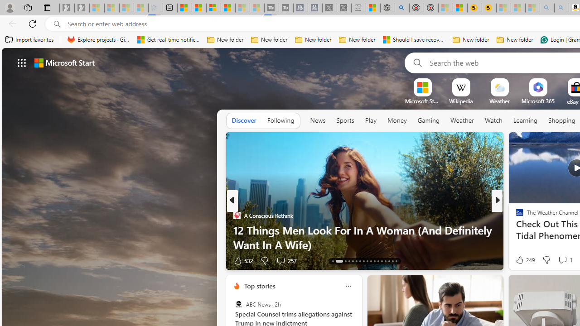  What do you see at coordinates (562, 259) in the screenshot?
I see `View comments 1 Comment` at bounding box center [562, 259].